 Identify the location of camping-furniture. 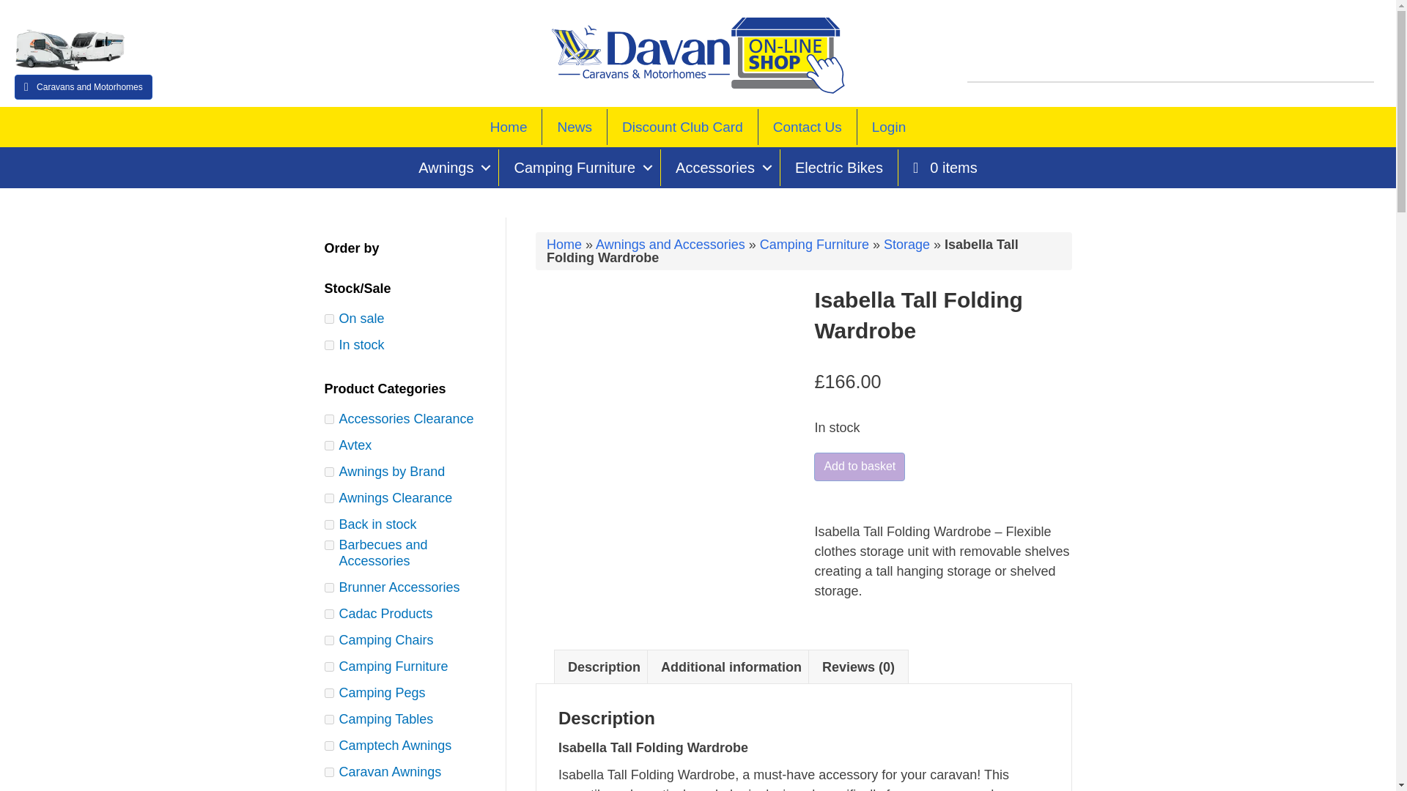
(328, 666).